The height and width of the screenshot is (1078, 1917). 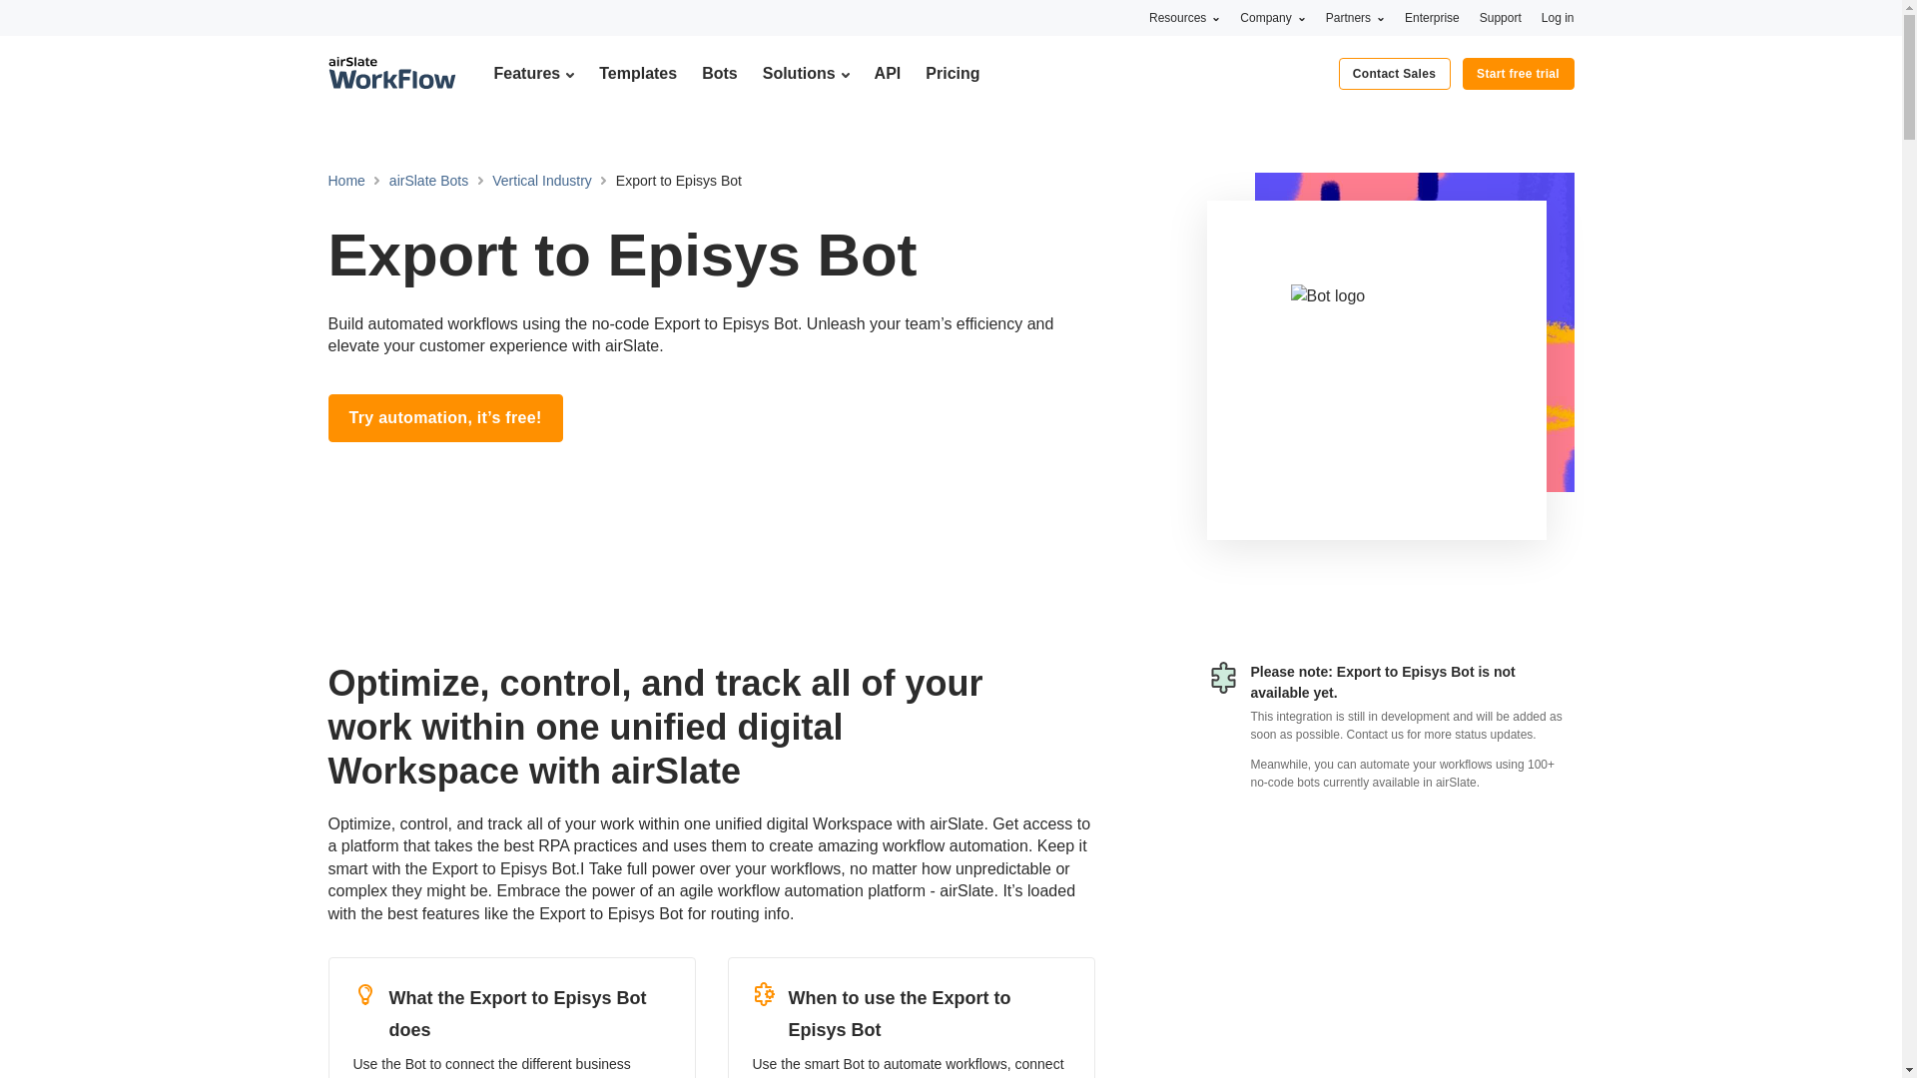 I want to click on Resources, so click(x=1184, y=17).